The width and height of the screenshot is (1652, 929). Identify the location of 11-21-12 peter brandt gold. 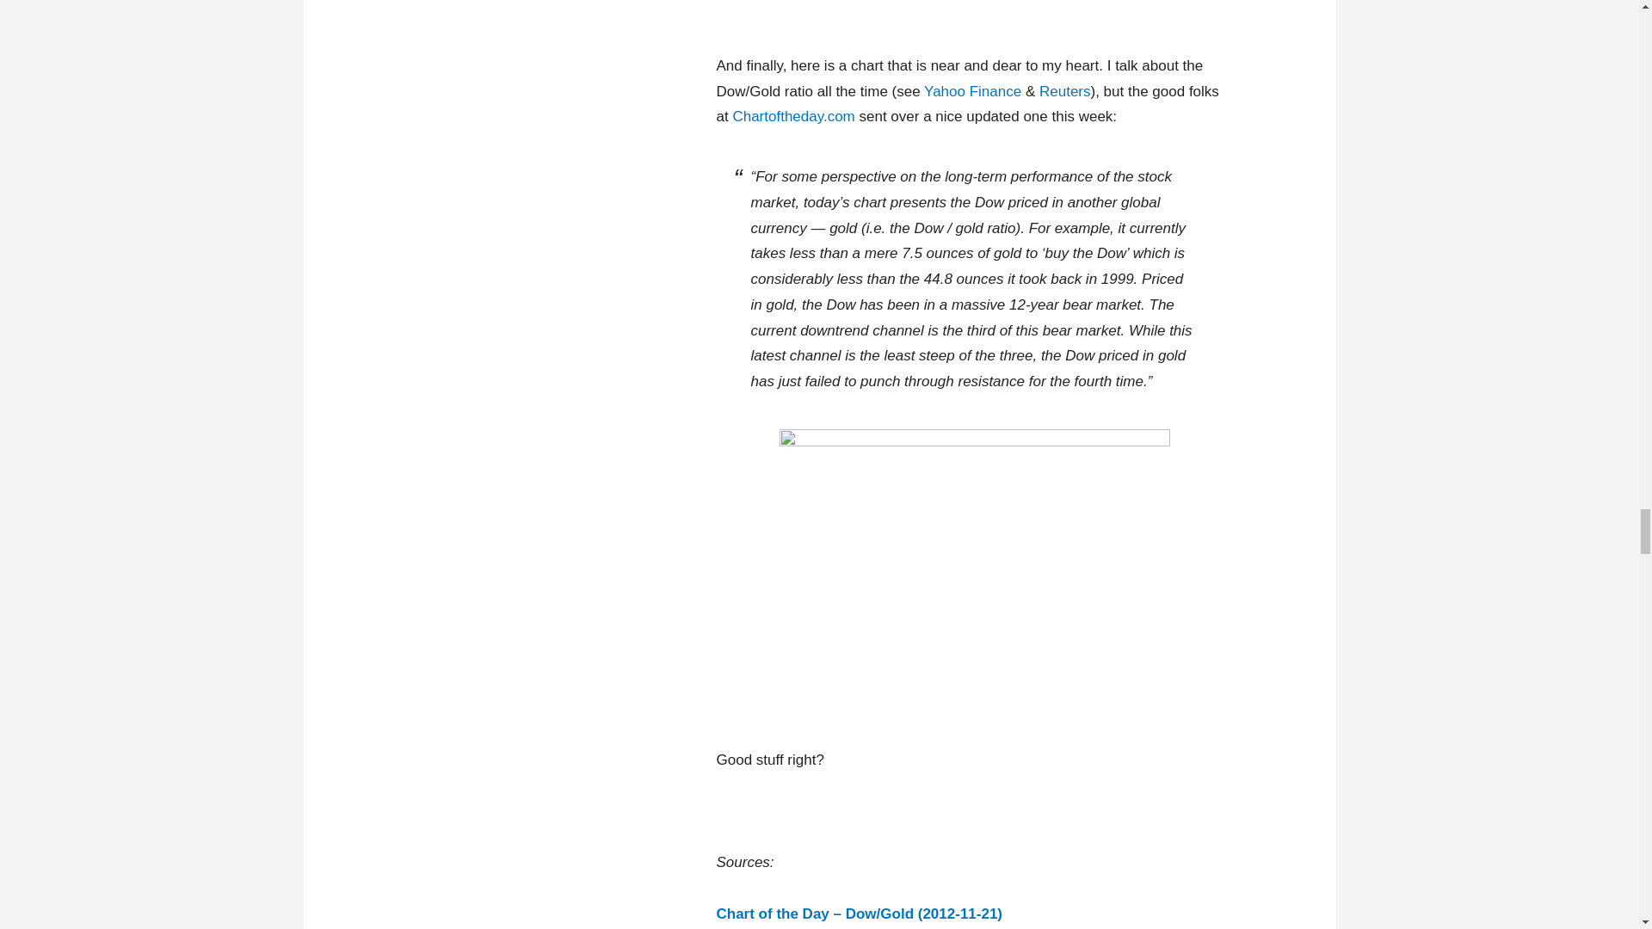
(974, 14).